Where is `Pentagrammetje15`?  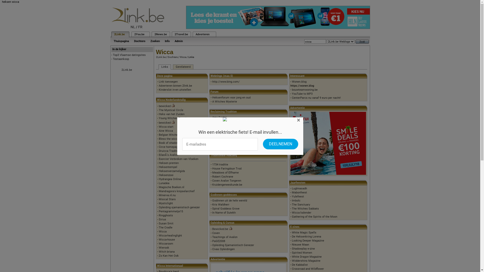 Pentagrammetje15 is located at coordinates (171, 212).